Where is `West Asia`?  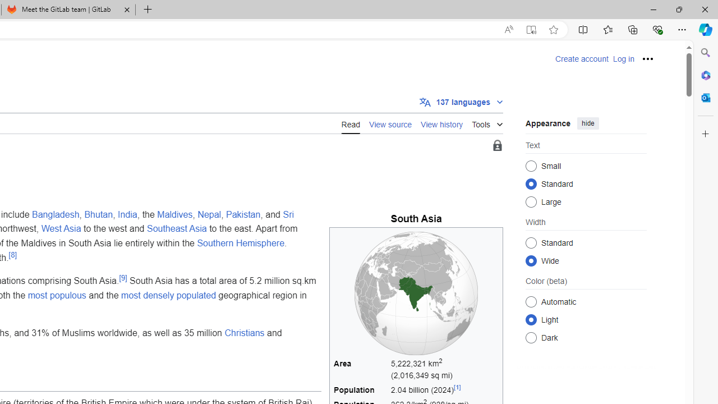
West Asia is located at coordinates (61, 228).